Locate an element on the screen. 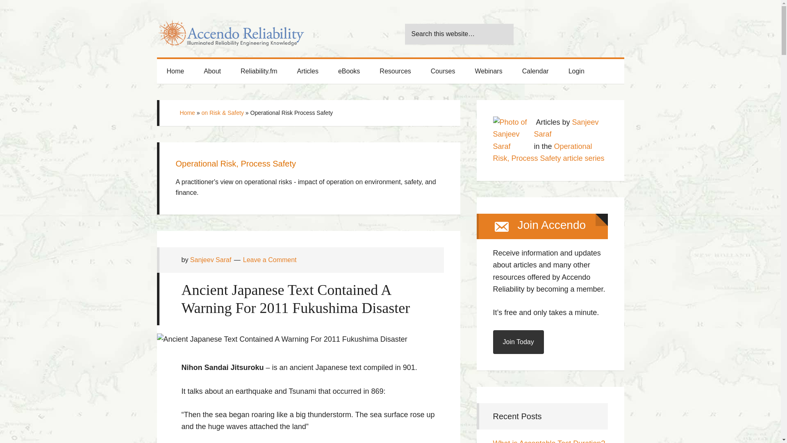 This screenshot has height=443, width=787. Reliability.fm is located at coordinates (259, 71).